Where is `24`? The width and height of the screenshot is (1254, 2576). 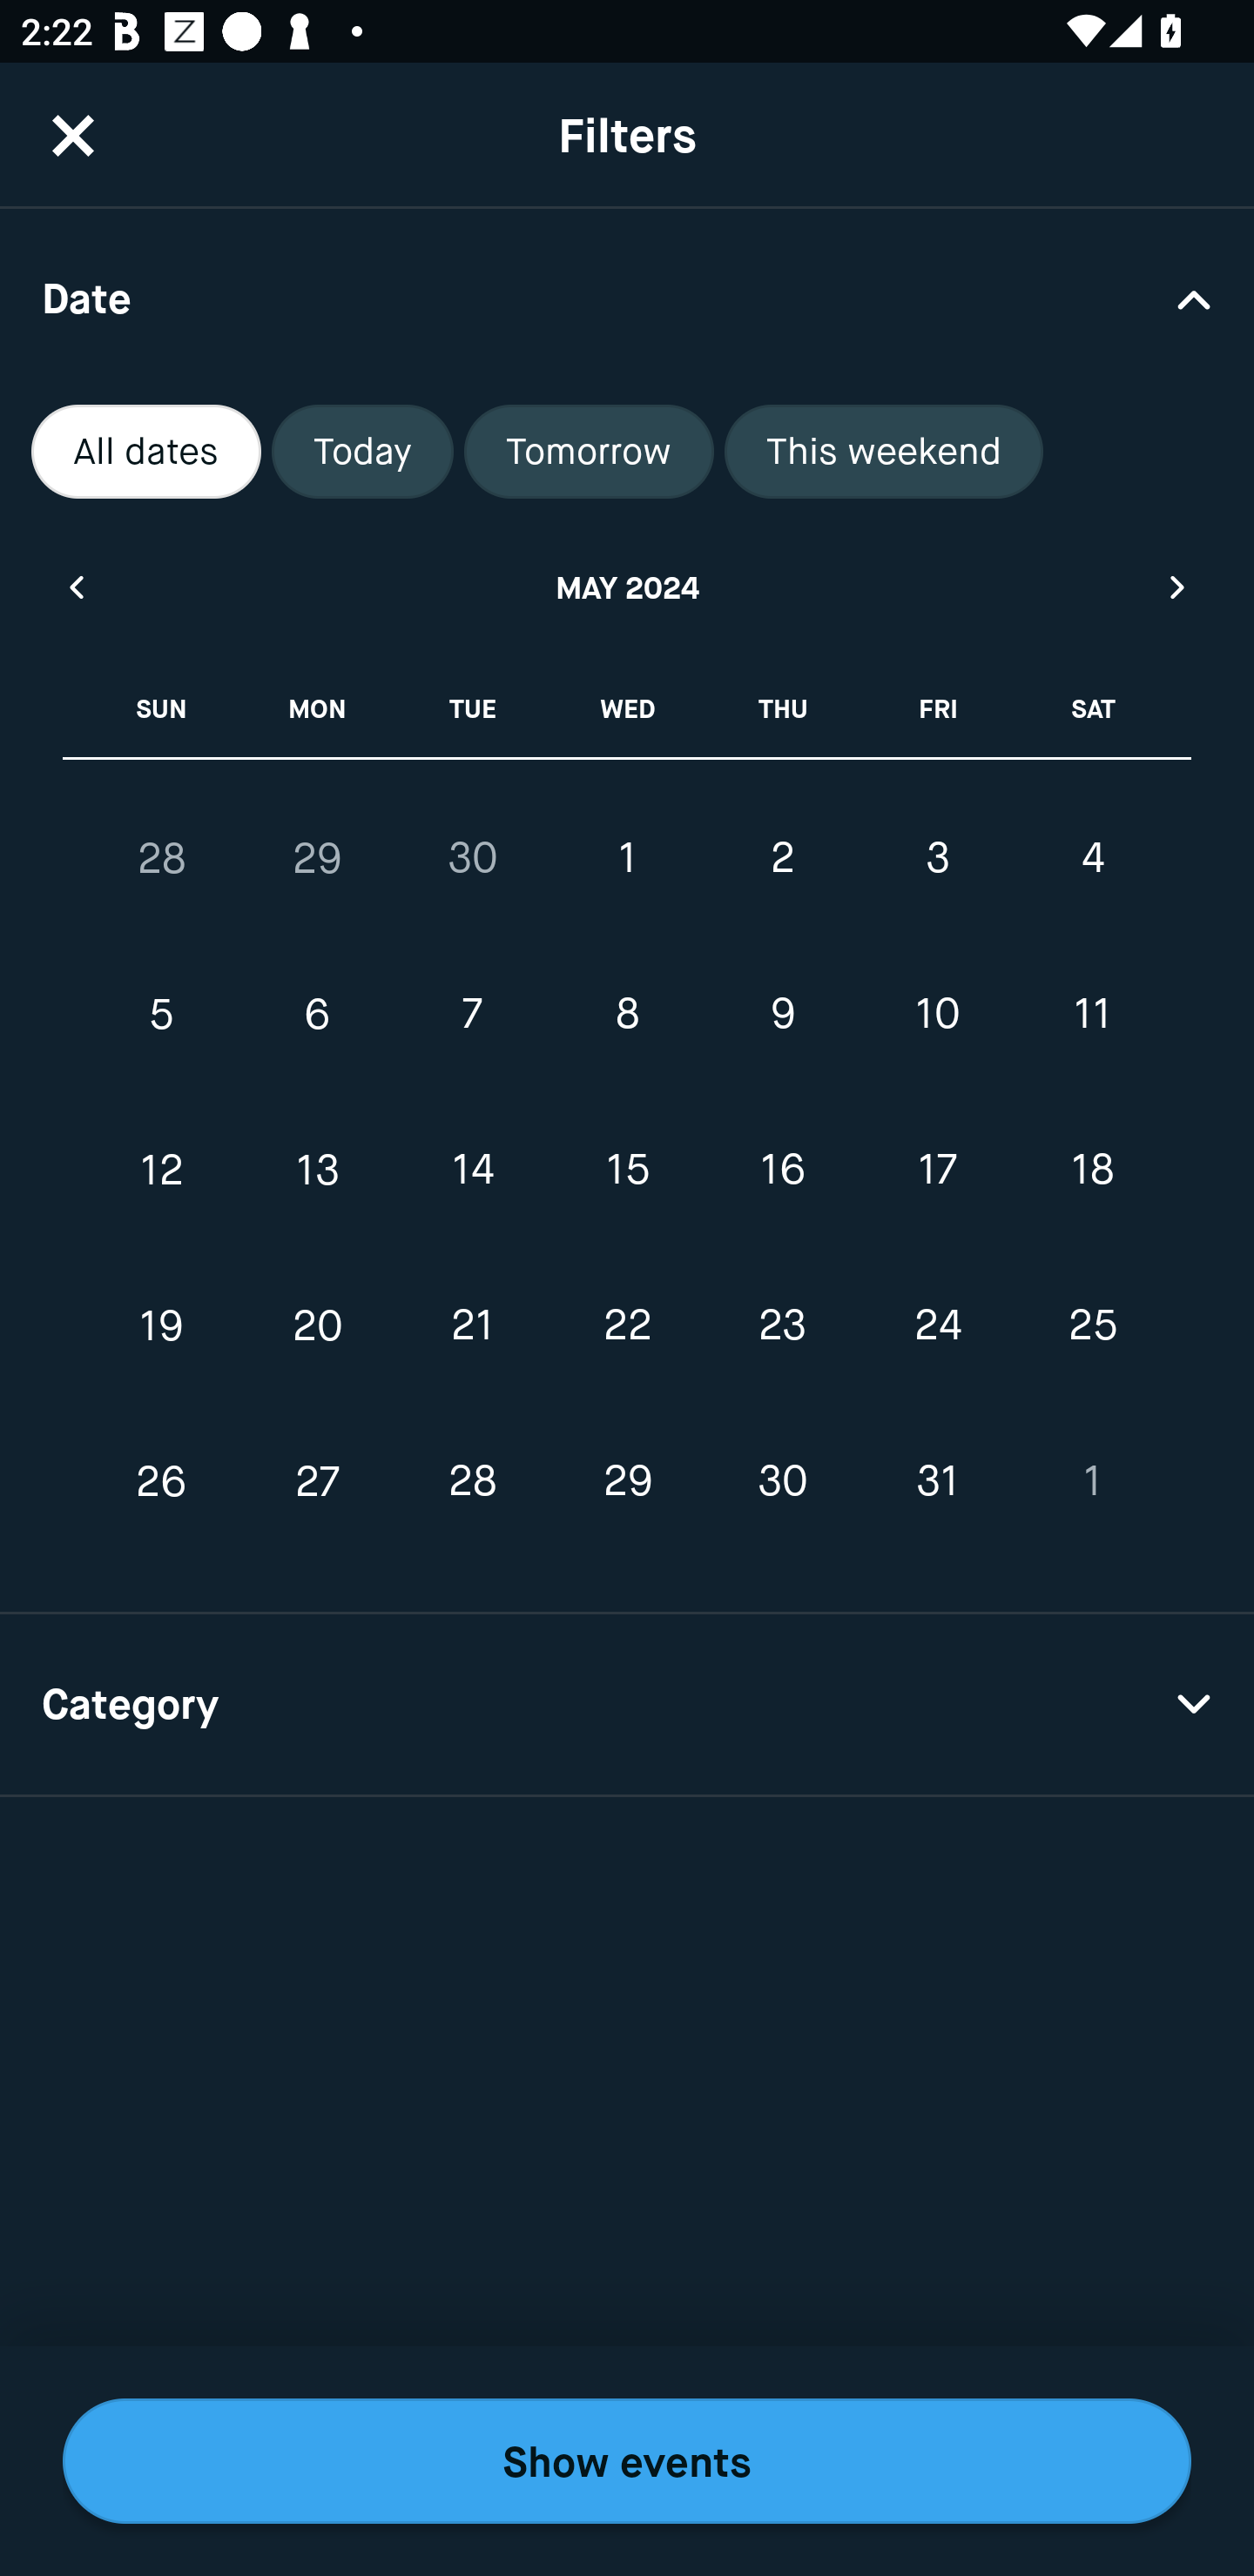 24 is located at coordinates (937, 1325).